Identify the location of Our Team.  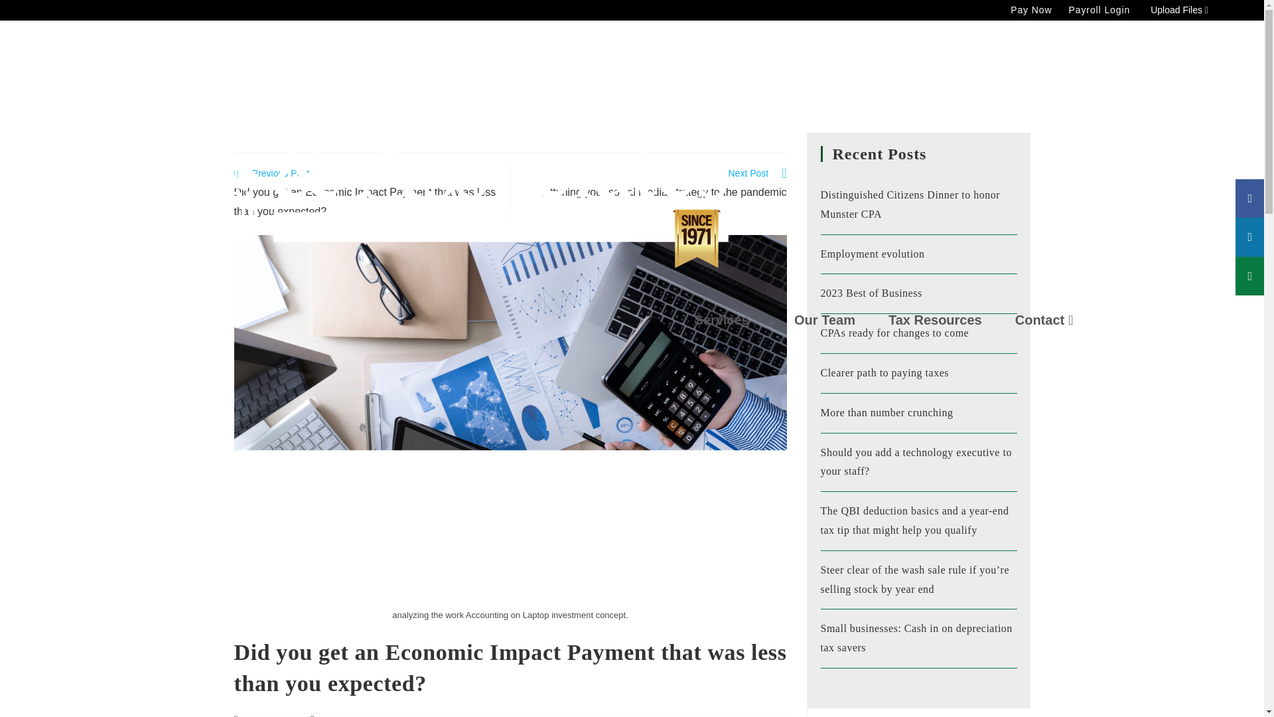
(841, 320).